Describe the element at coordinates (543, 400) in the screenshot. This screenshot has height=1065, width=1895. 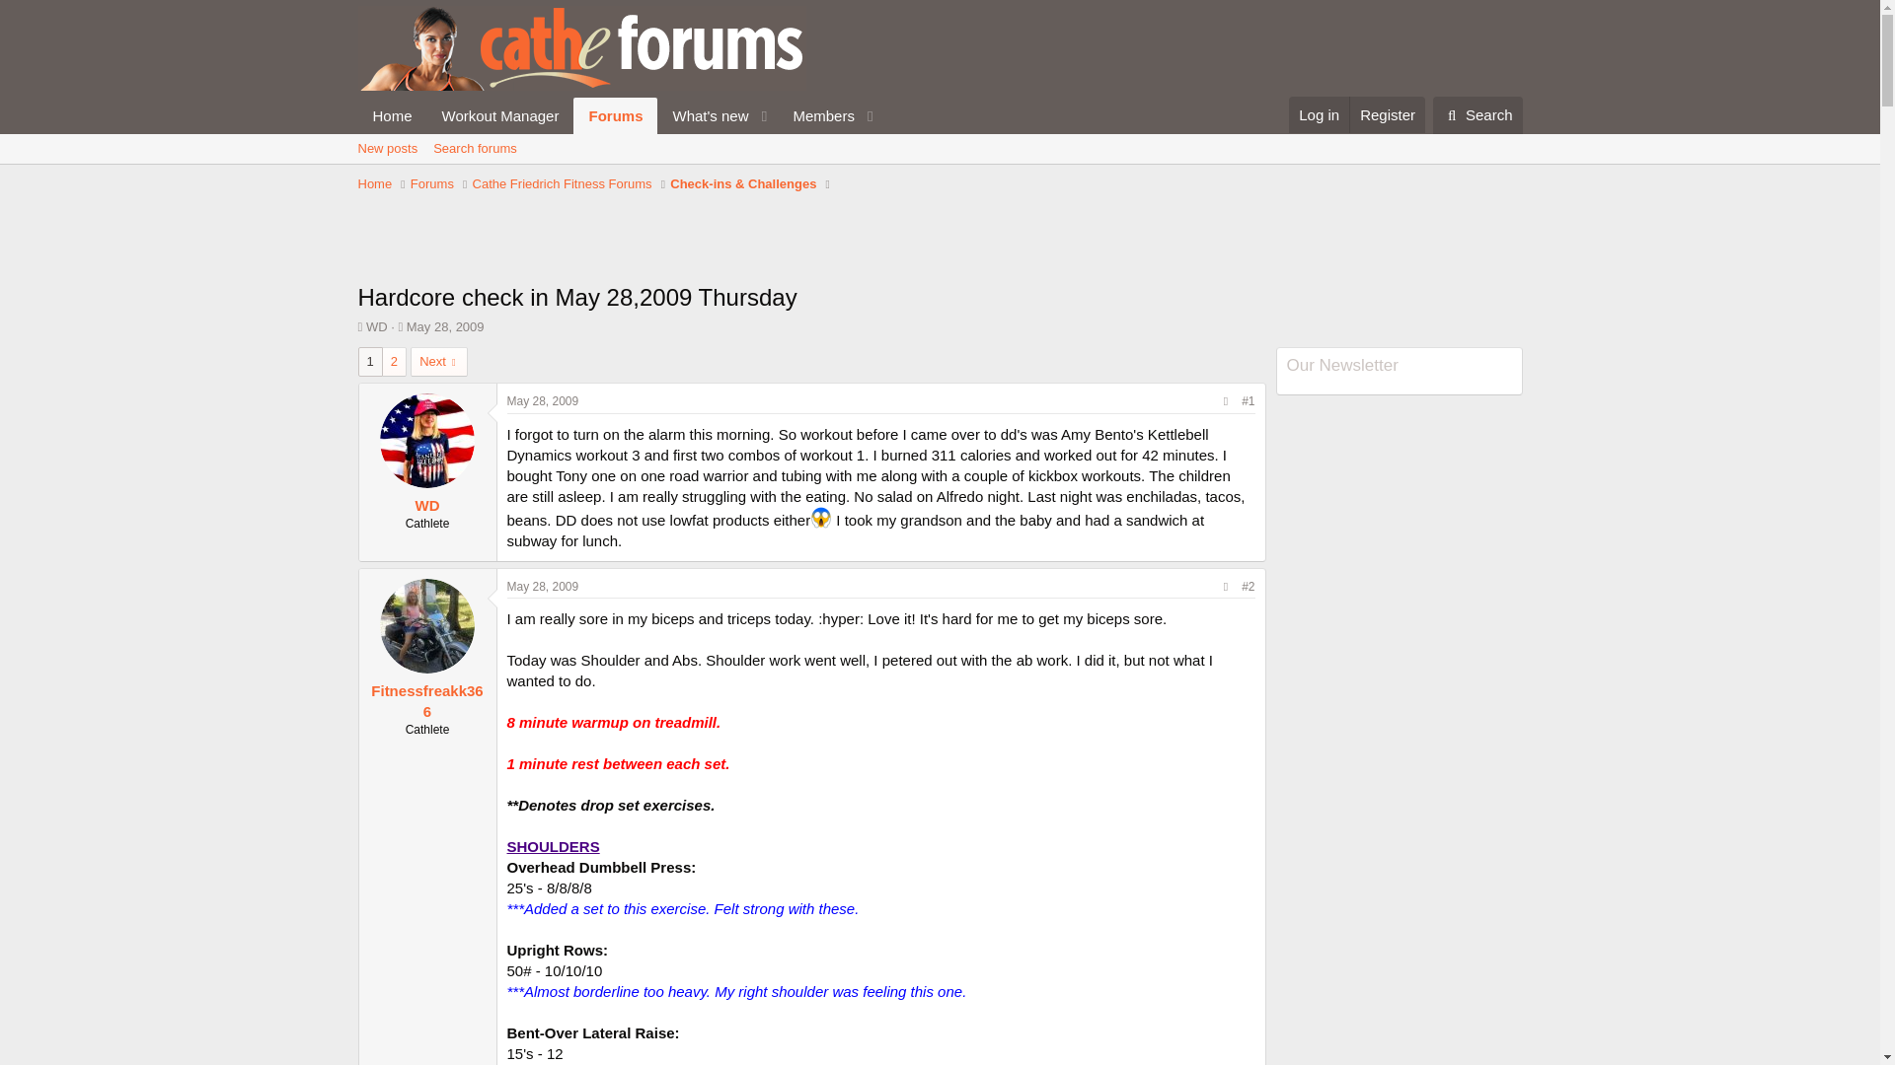
I see `May 28, 2009 at 6:24 AM` at that location.